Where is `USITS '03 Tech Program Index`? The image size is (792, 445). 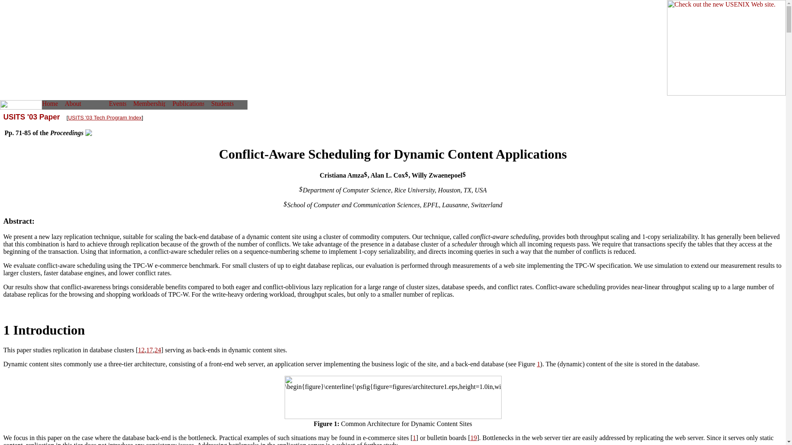
USITS '03 Tech Program Index is located at coordinates (105, 117).